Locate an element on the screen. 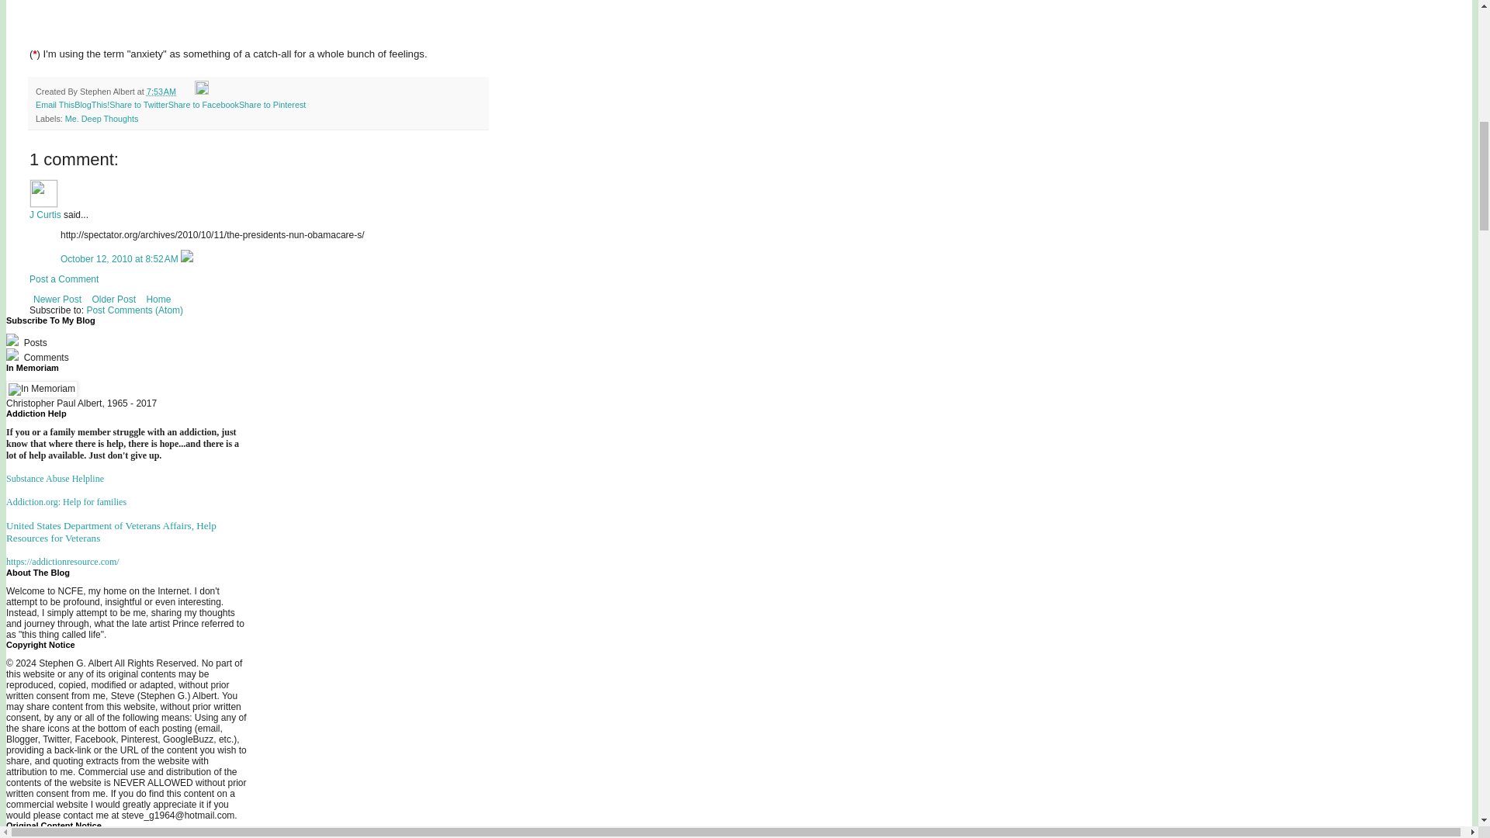 The height and width of the screenshot is (838, 1490). Me. Deep Thoughts is located at coordinates (102, 118).